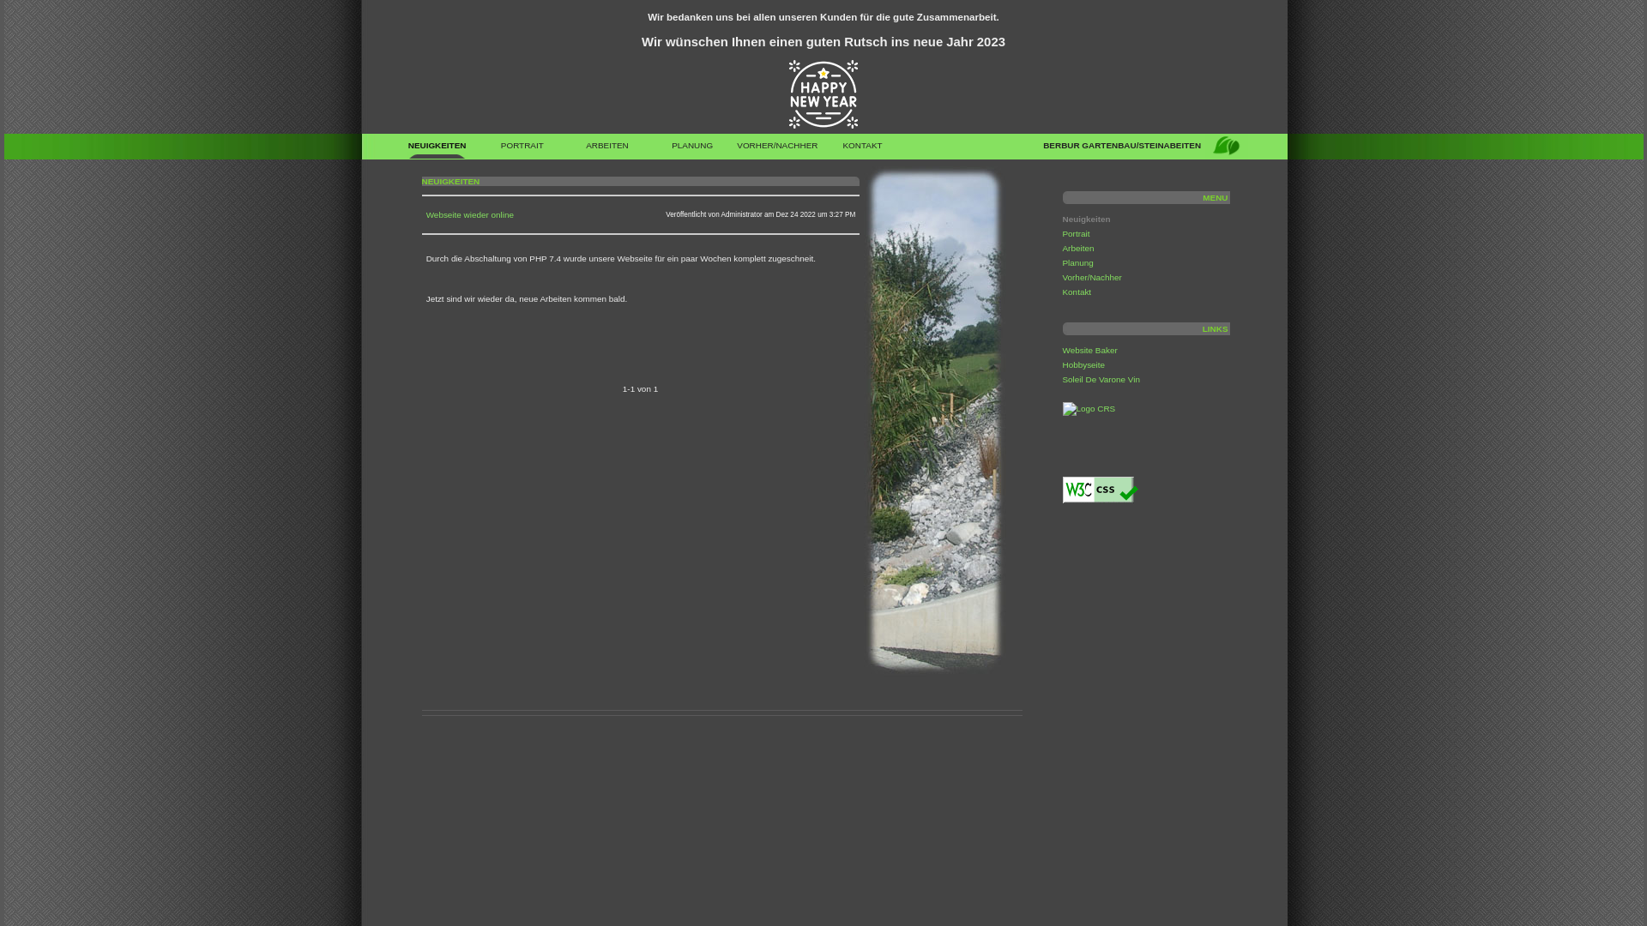 Image resolution: width=1647 pixels, height=926 pixels. What do you see at coordinates (1089, 408) in the screenshot?
I see `Countryradio Switzerland` at bounding box center [1089, 408].